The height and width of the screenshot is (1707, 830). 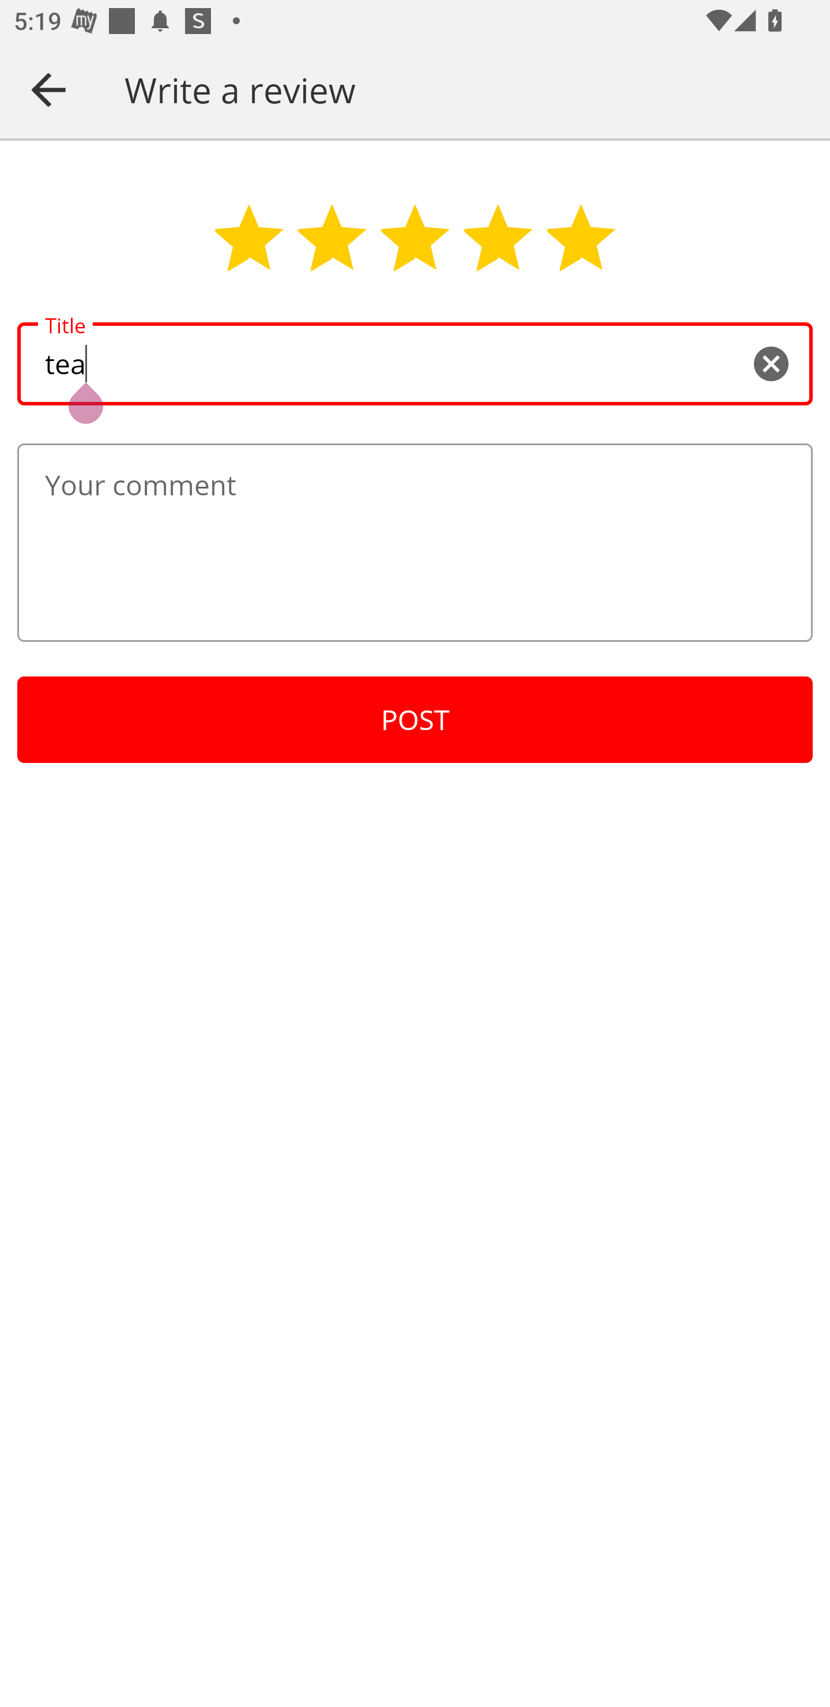 I want to click on Navigate up, so click(x=48, y=89).